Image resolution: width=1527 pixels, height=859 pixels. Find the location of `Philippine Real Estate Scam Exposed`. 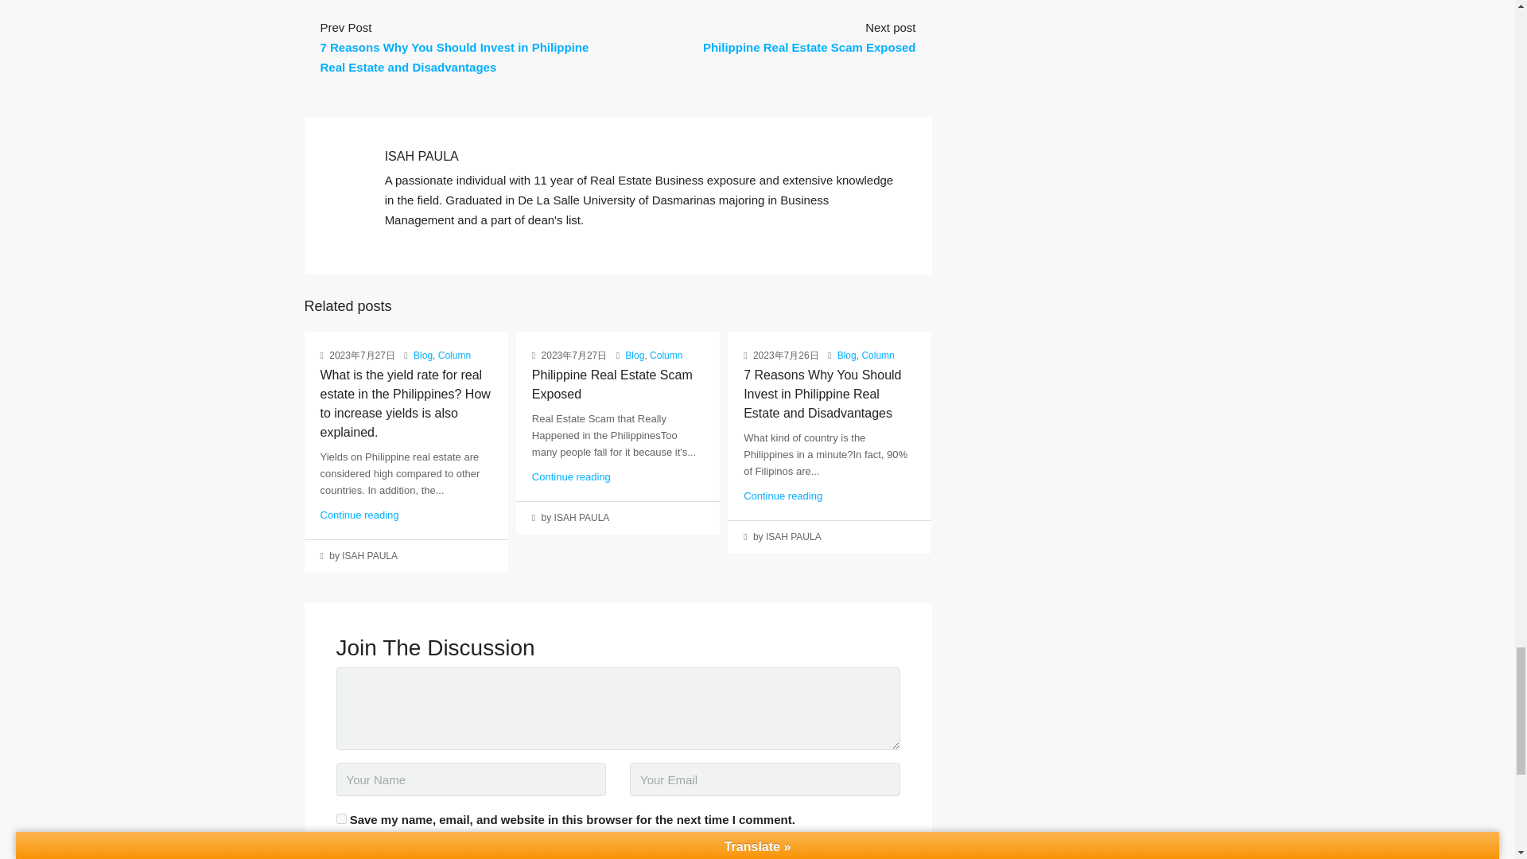

Philippine Real Estate Scam Exposed is located at coordinates (810, 47).